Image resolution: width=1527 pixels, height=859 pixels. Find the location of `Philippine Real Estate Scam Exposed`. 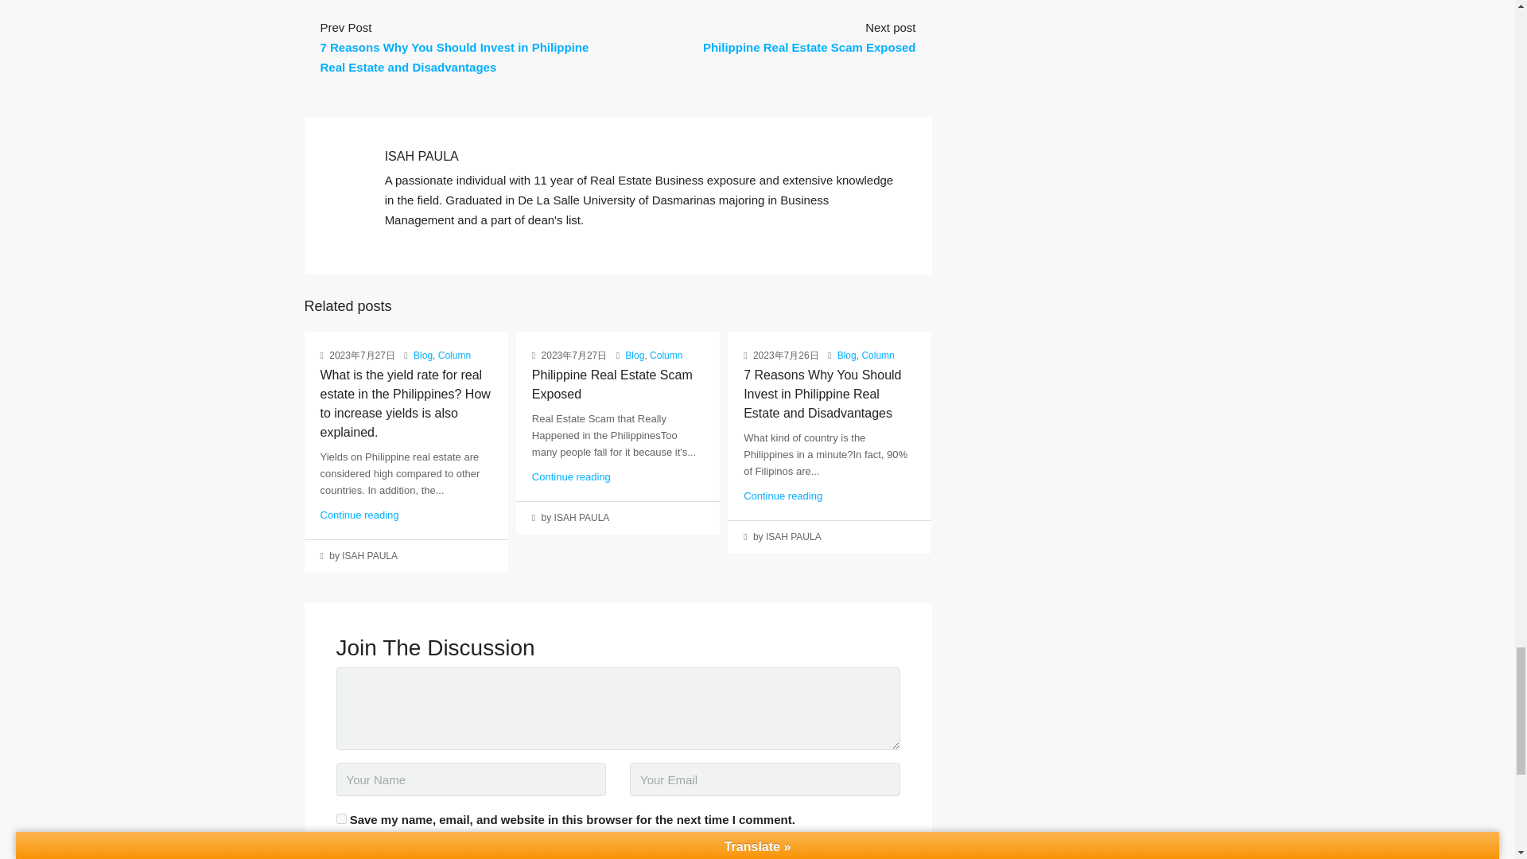

Philippine Real Estate Scam Exposed is located at coordinates (810, 47).